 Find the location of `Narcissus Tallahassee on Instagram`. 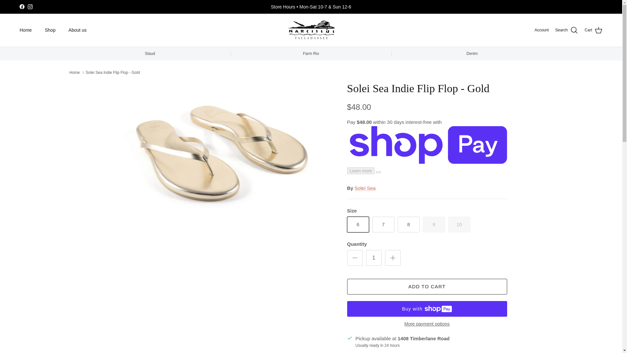

Narcissus Tallahassee on Instagram is located at coordinates (30, 7).